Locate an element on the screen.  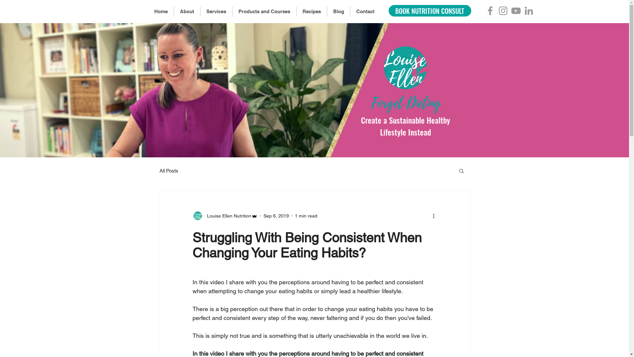
Home is located at coordinates (160, 12).